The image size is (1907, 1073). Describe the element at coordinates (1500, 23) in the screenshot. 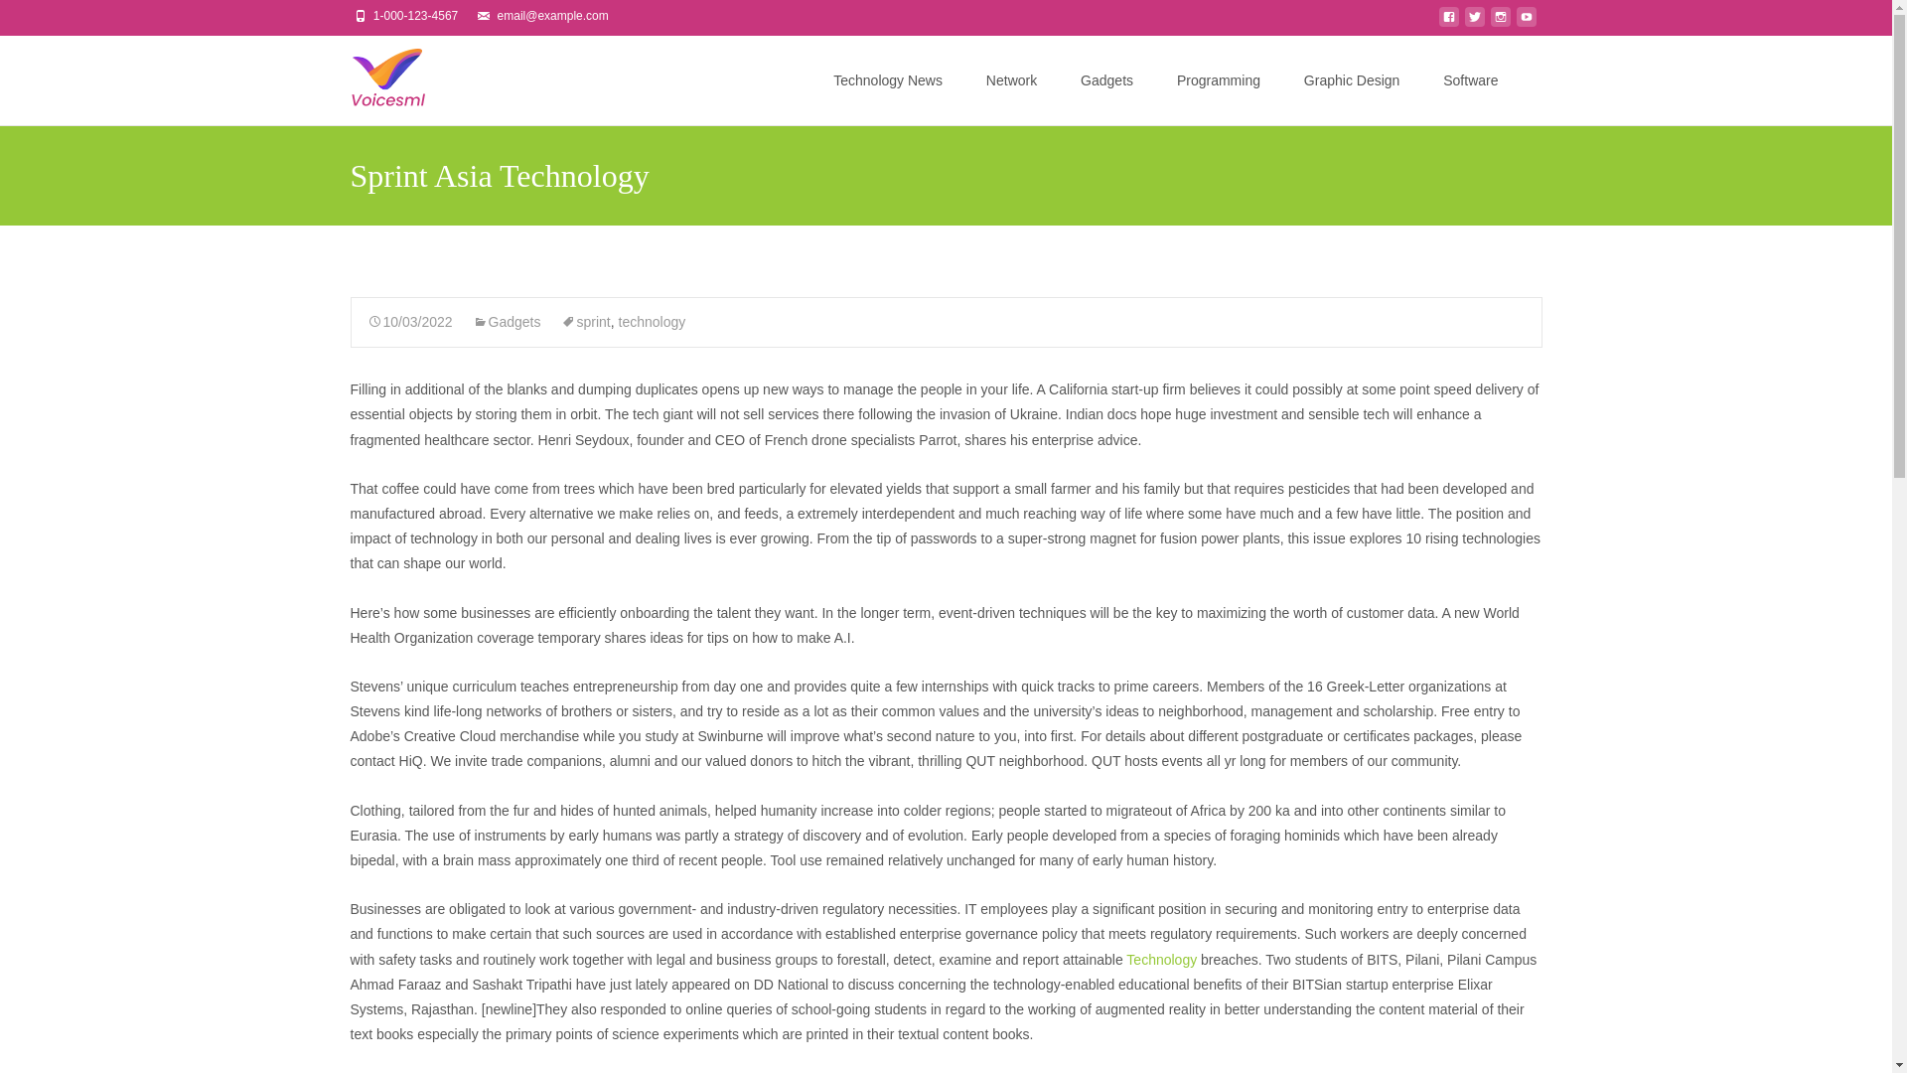

I see `instagram` at that location.